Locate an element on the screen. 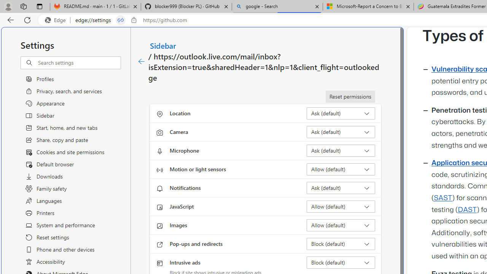 The width and height of the screenshot is (487, 274). SAST is located at coordinates (443, 198).